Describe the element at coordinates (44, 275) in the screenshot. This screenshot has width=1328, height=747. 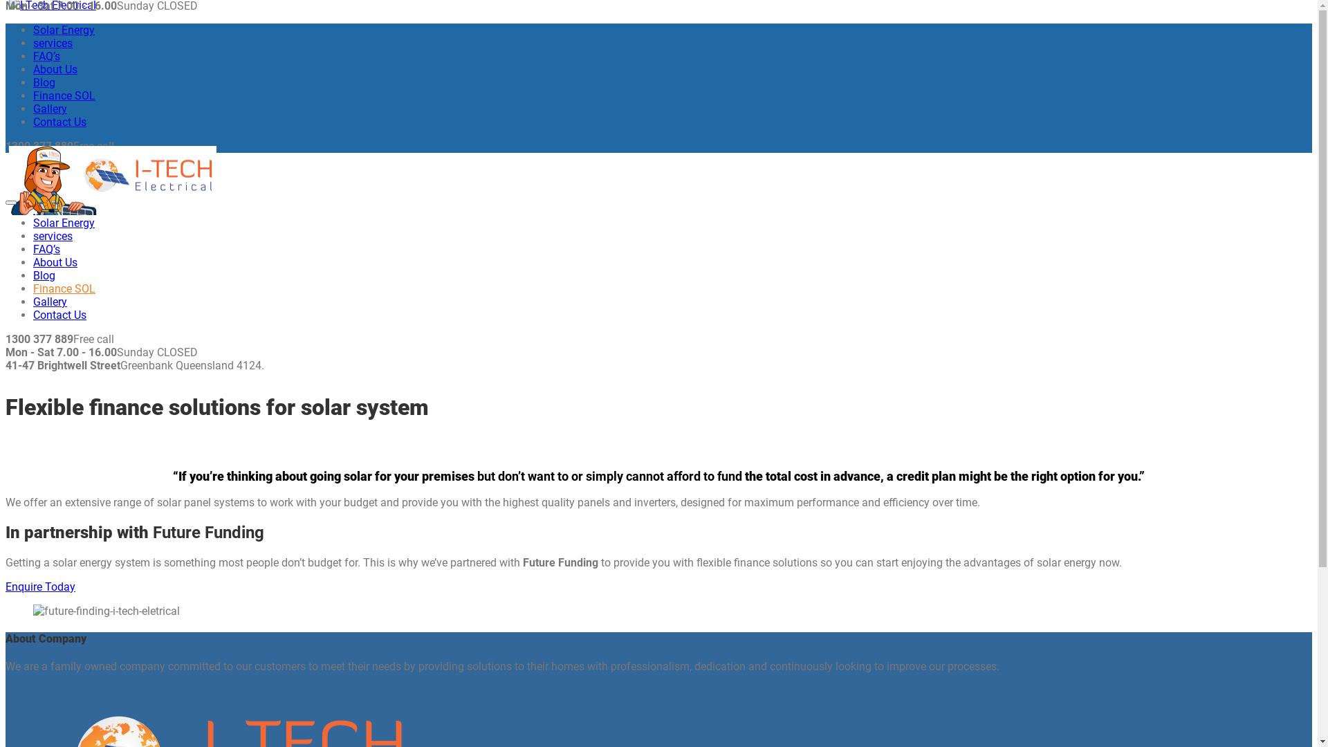
I see `Blog` at that location.